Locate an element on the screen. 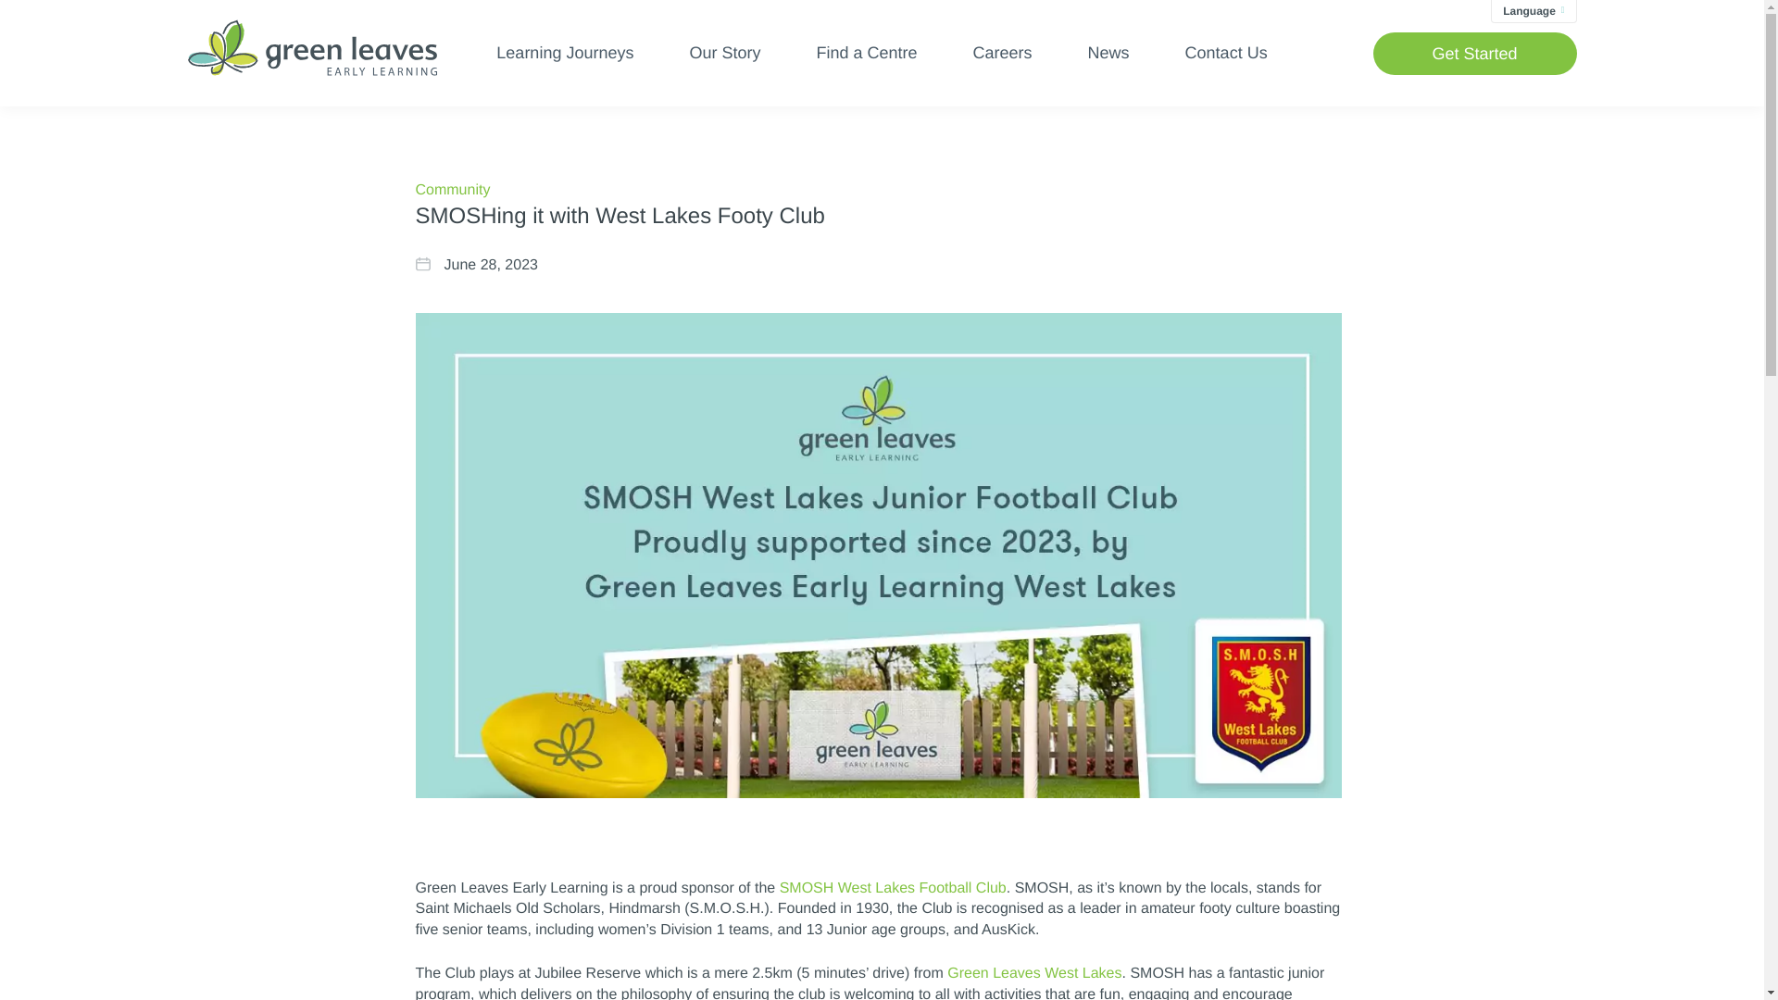 The height and width of the screenshot is (1000, 1778). Community is located at coordinates (452, 189).